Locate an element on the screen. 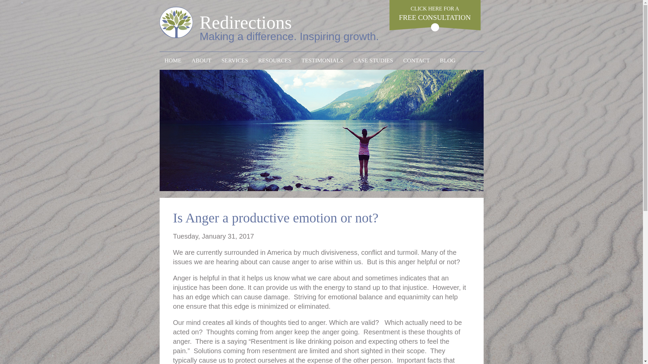  RESOURCES is located at coordinates (373, 61).